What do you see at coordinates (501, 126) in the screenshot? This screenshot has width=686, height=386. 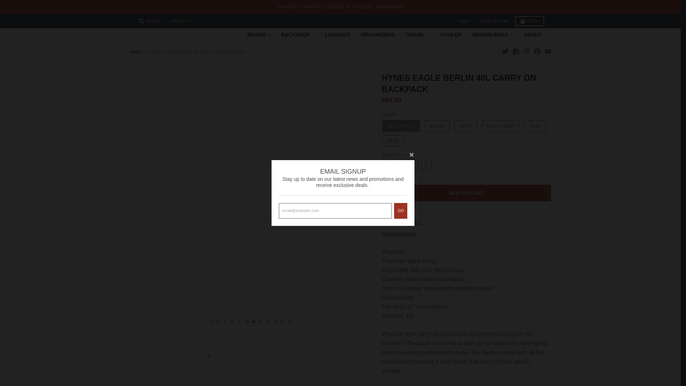 I see `Light Grey` at bounding box center [501, 126].